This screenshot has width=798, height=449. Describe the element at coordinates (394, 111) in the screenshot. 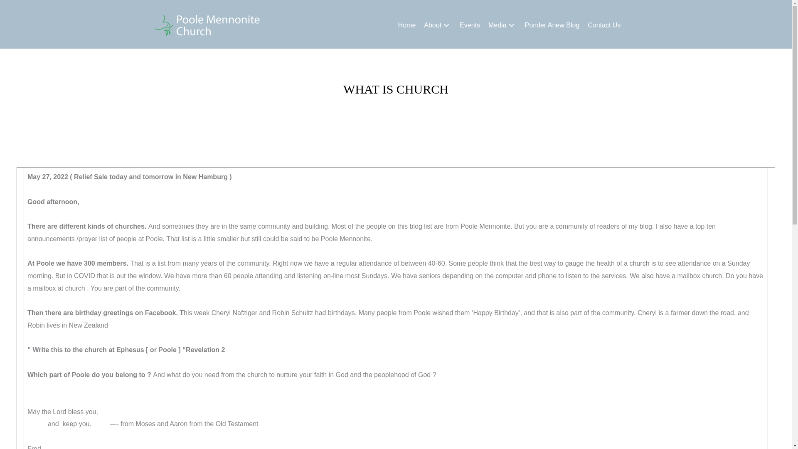

I see `Fred Redekop` at that location.